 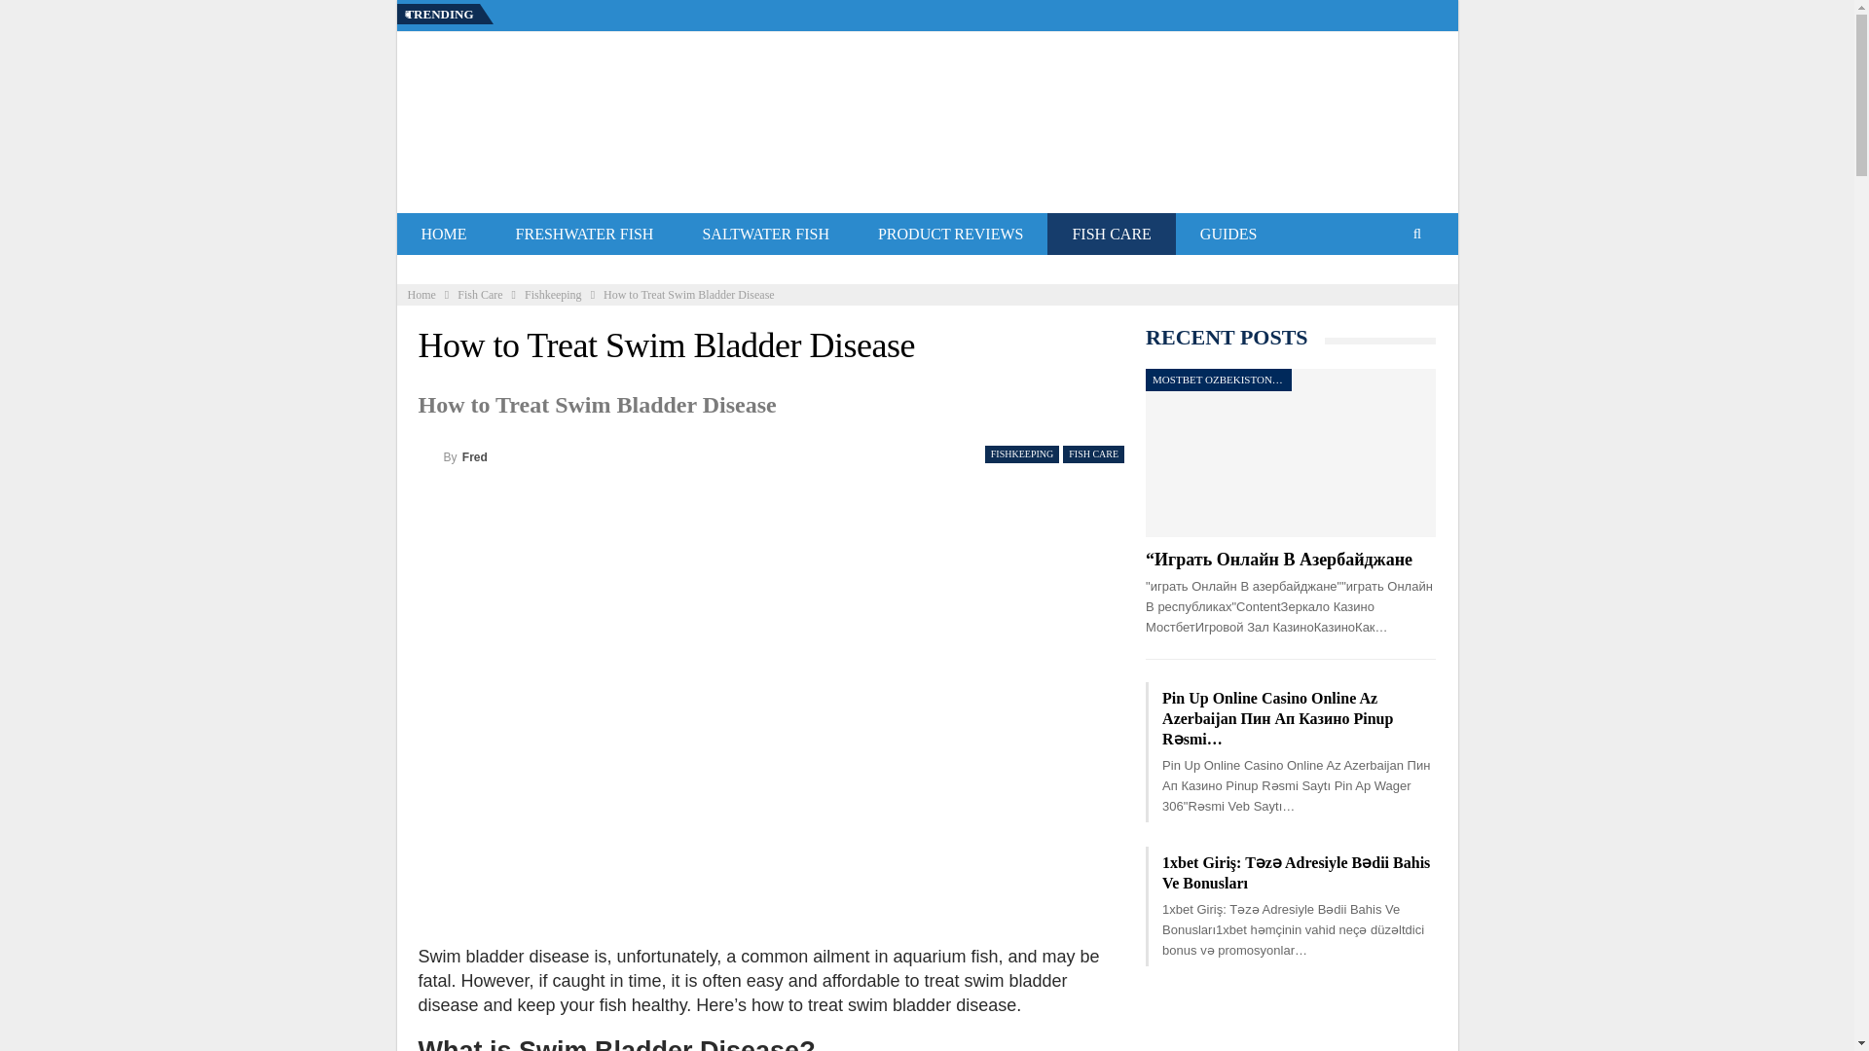 What do you see at coordinates (458, 271) in the screenshot?
I see `FISHKEEPING` at bounding box center [458, 271].